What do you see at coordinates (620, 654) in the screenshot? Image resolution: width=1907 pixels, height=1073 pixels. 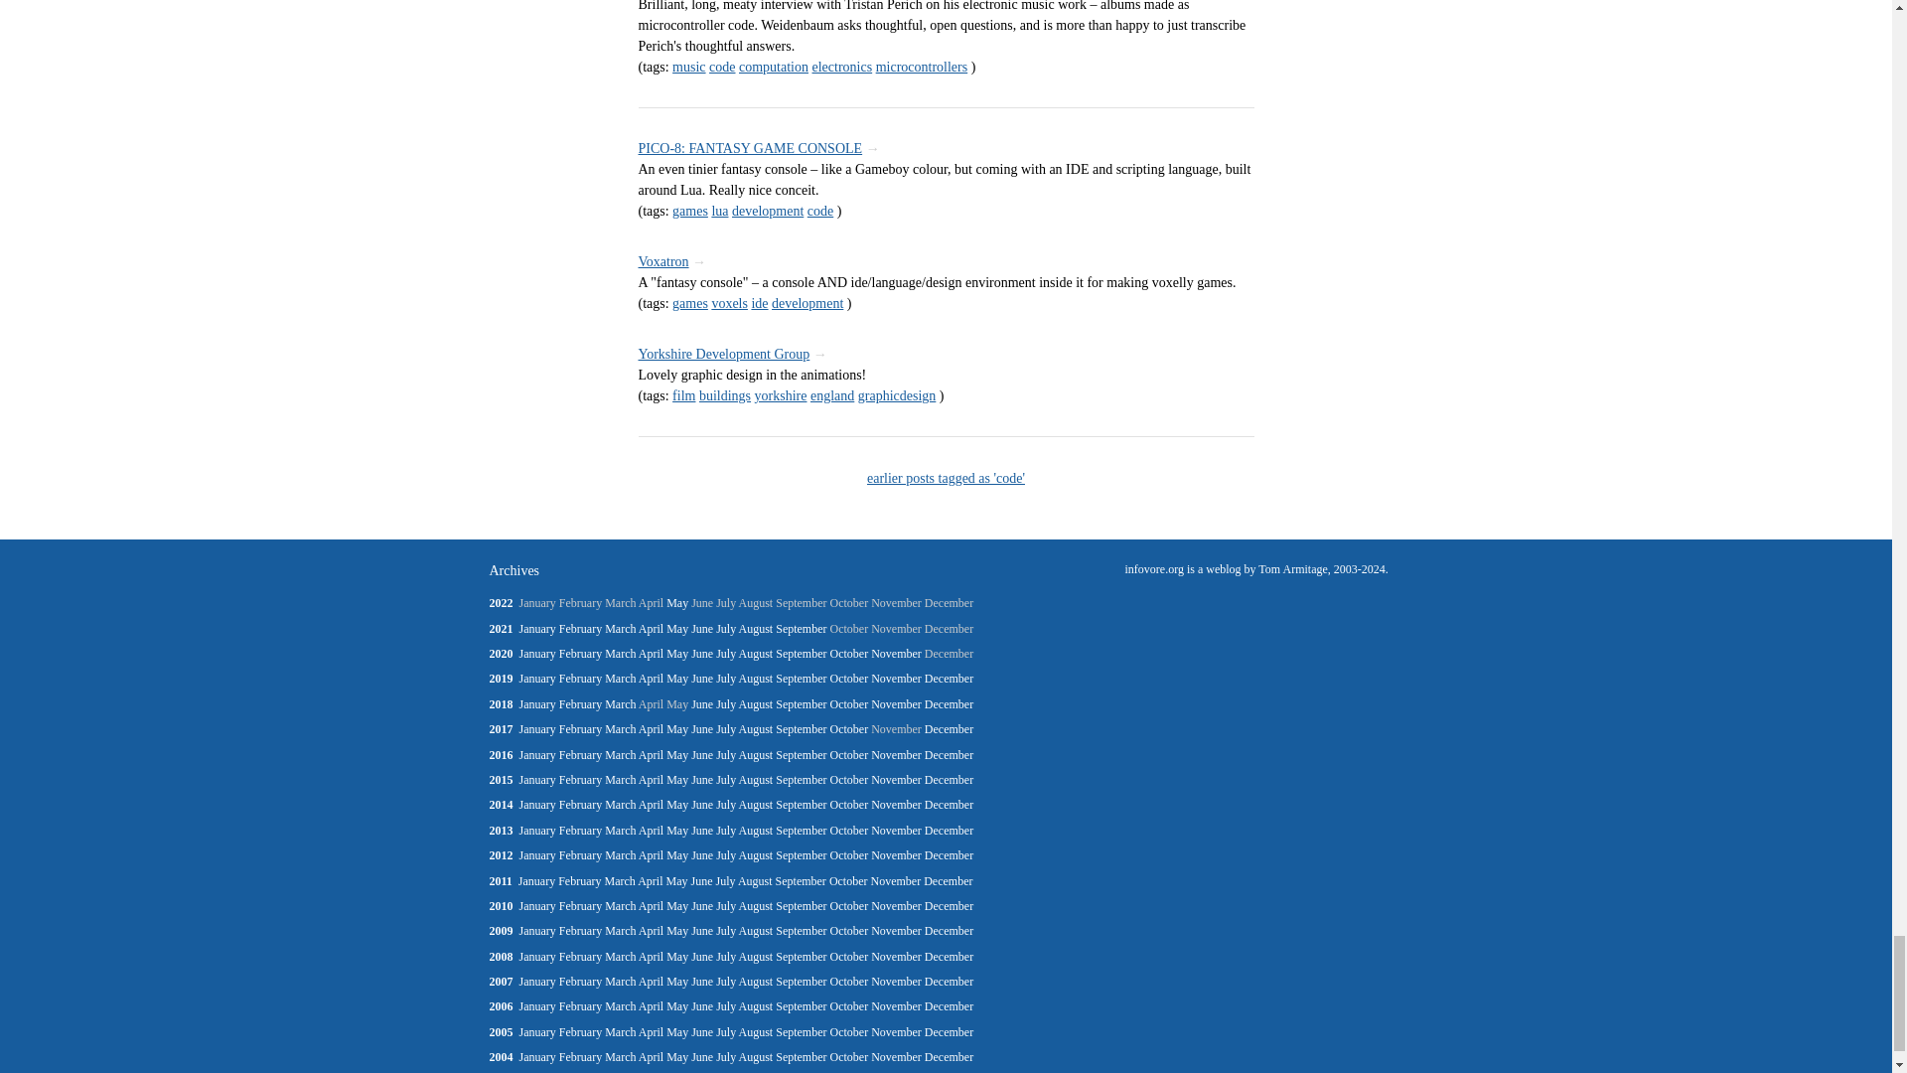 I see `March 2020` at bounding box center [620, 654].